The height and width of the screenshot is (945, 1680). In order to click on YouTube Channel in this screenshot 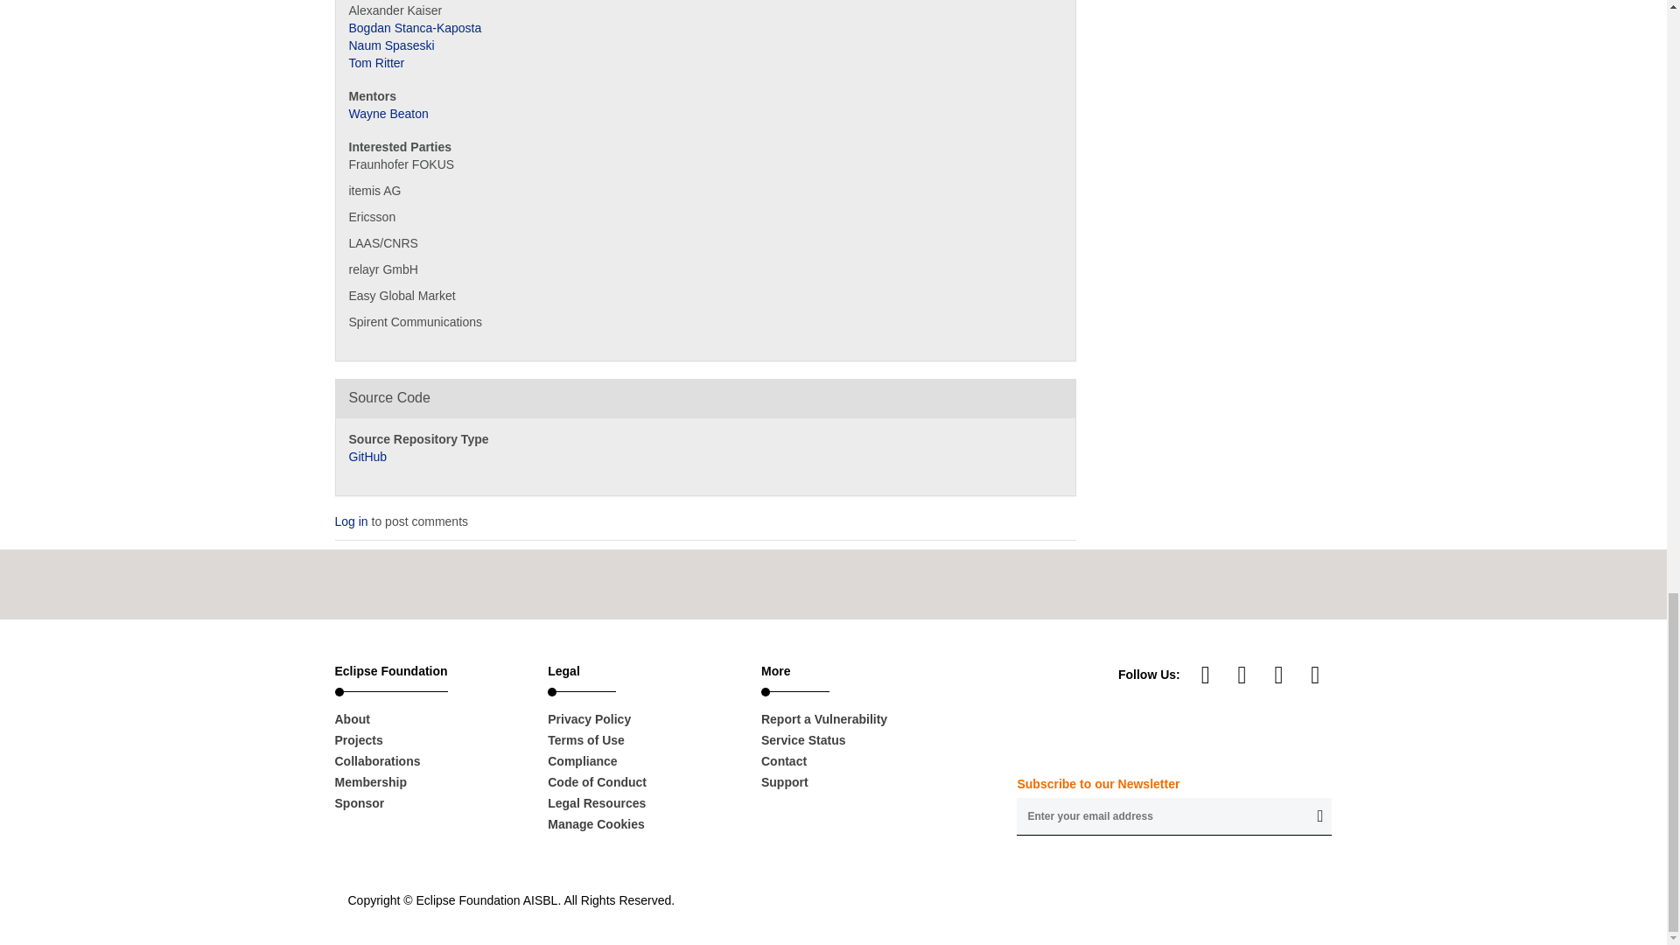, I will do `click(1206, 674)`.